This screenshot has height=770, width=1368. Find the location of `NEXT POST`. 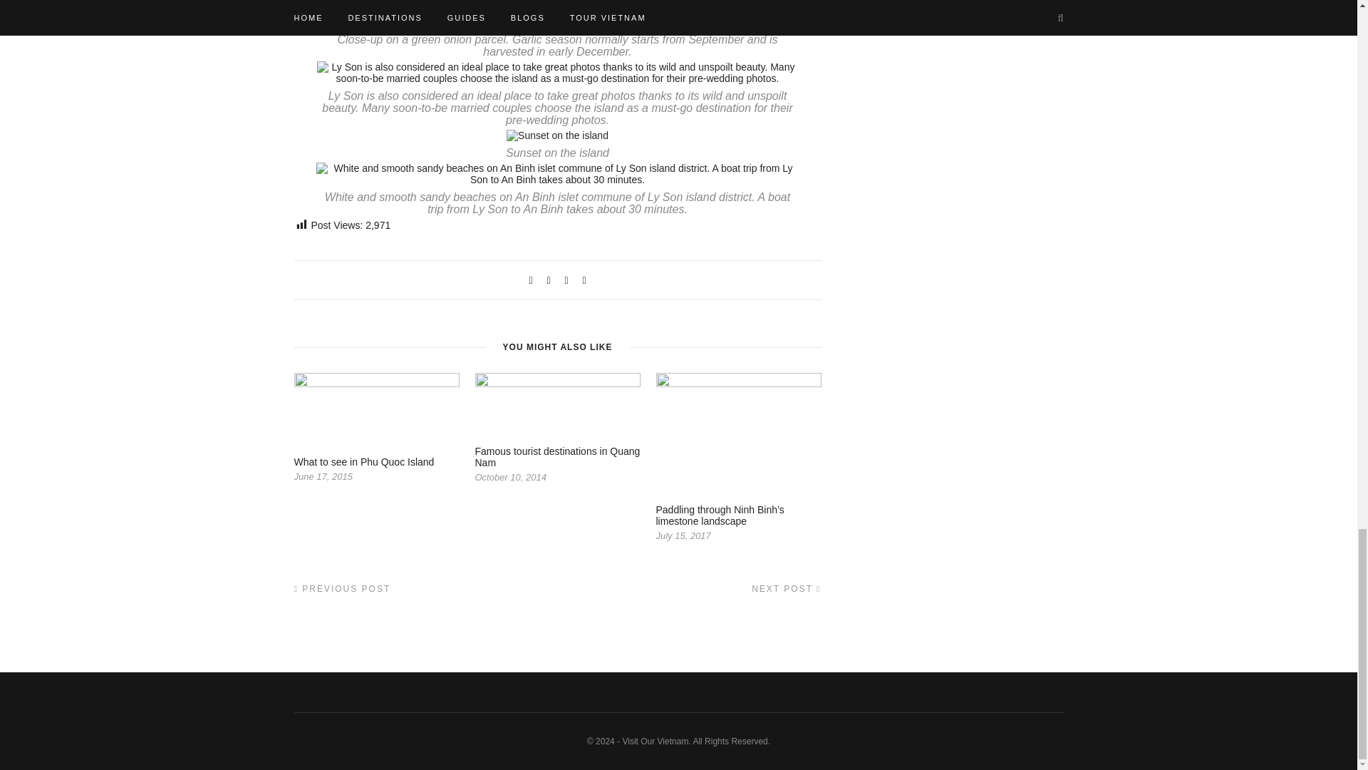

NEXT POST is located at coordinates (786, 588).